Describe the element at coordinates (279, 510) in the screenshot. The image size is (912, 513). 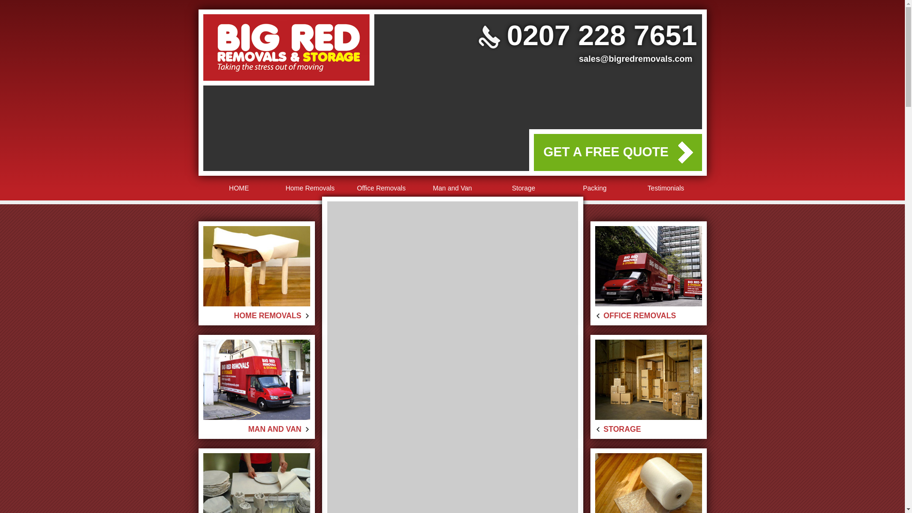
I see `GET A QUOTE` at that location.